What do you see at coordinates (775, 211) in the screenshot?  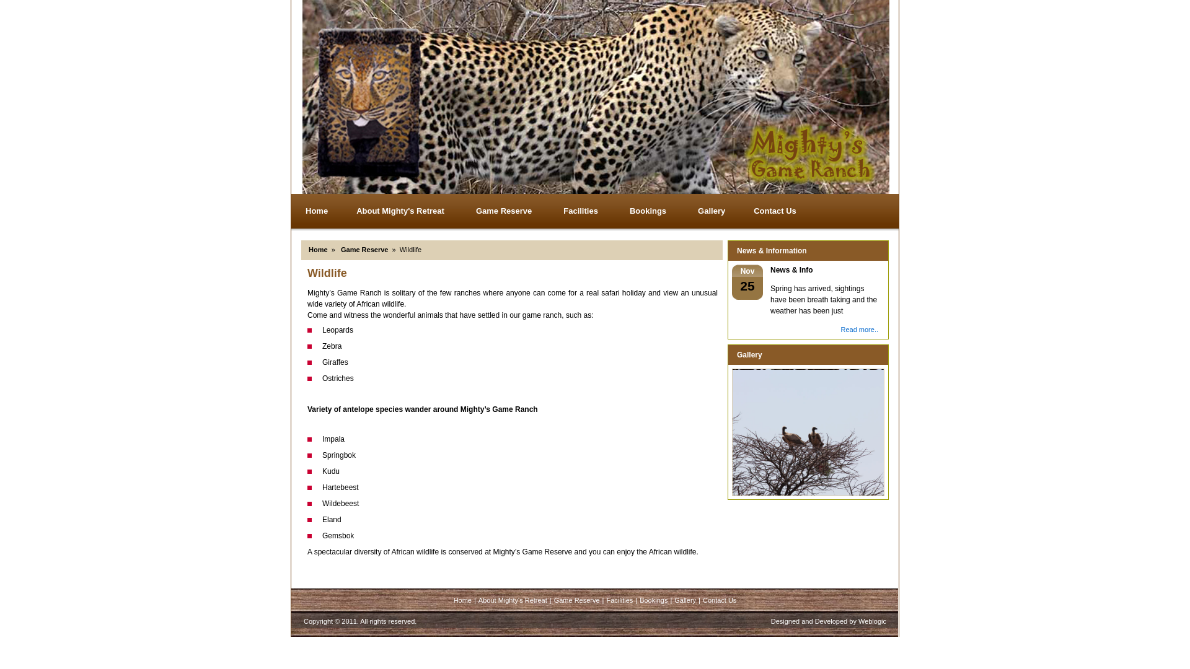 I see `Contact Us` at bounding box center [775, 211].